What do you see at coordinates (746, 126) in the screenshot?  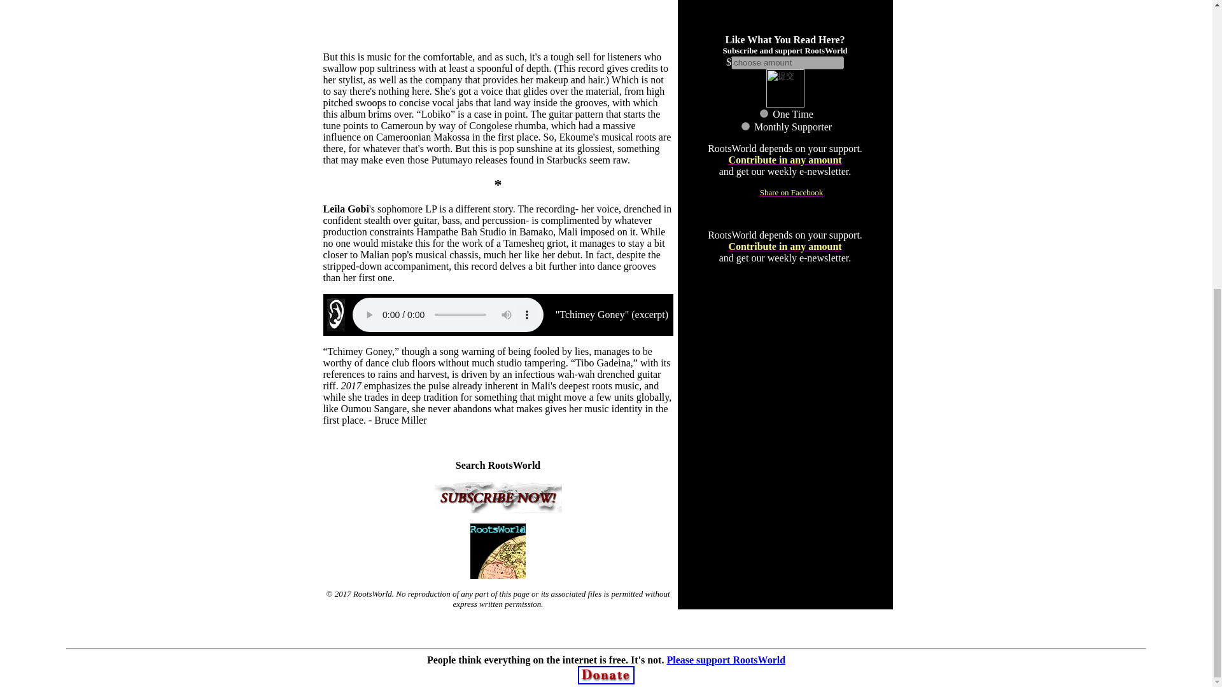 I see `M` at bounding box center [746, 126].